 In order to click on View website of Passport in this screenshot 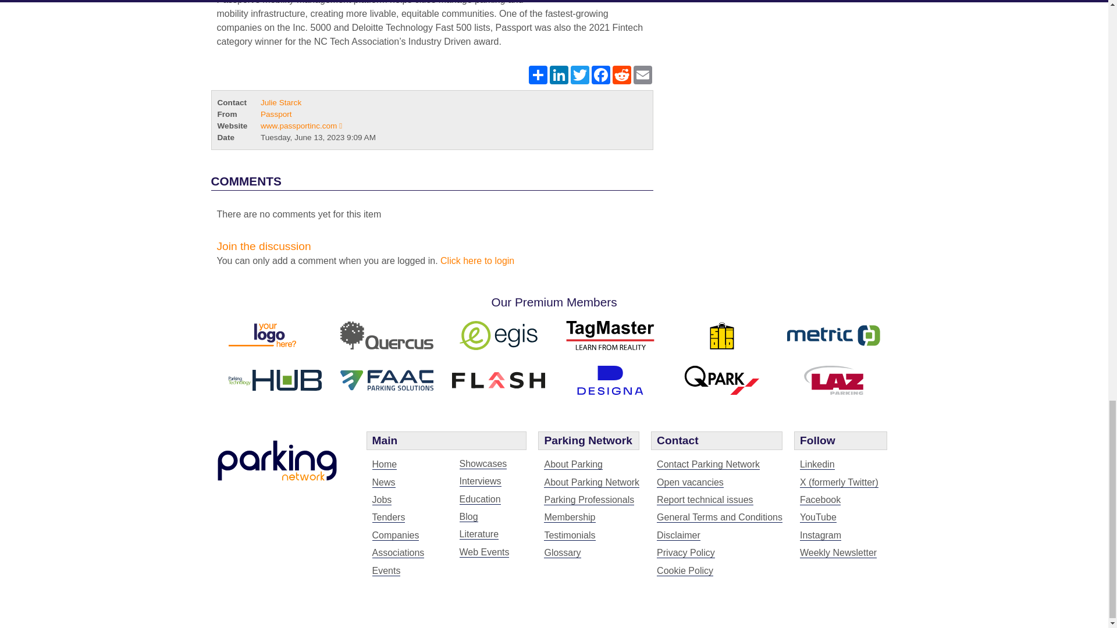, I will do `click(301, 126)`.